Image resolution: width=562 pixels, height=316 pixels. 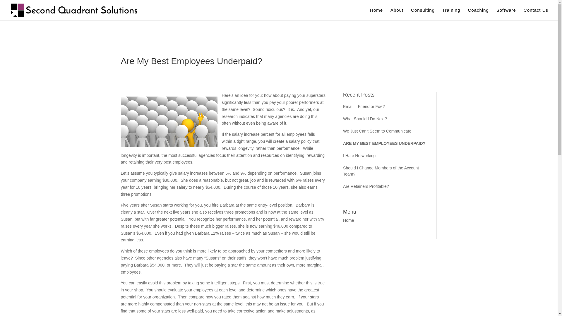 I want to click on What Should I Do Next?, so click(x=385, y=119).